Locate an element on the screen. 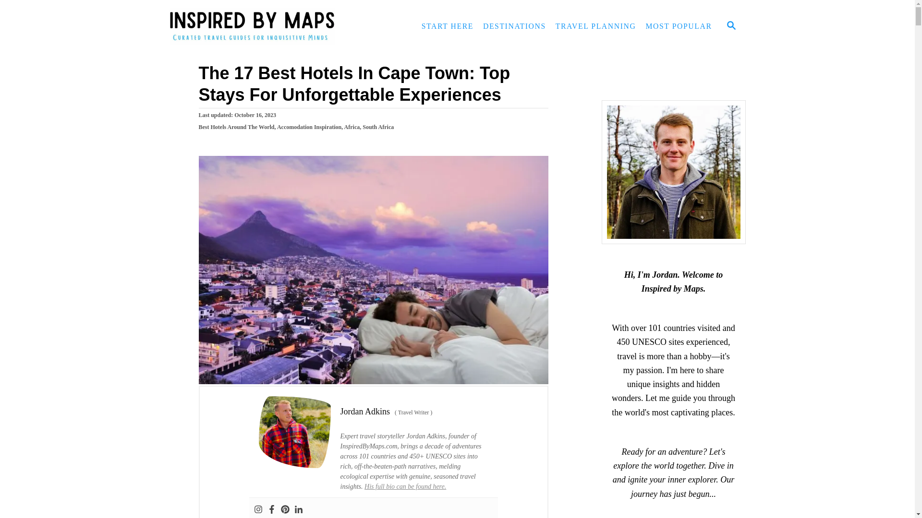 Image resolution: width=922 pixels, height=518 pixels. DESTINATIONS is located at coordinates (514, 26).